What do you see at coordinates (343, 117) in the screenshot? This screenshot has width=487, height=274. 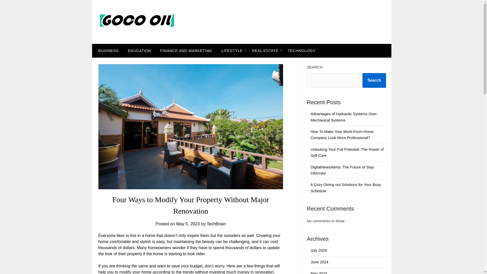 I see `Advantages of Hydraulic Systems Over Mechanical Systems` at bounding box center [343, 117].